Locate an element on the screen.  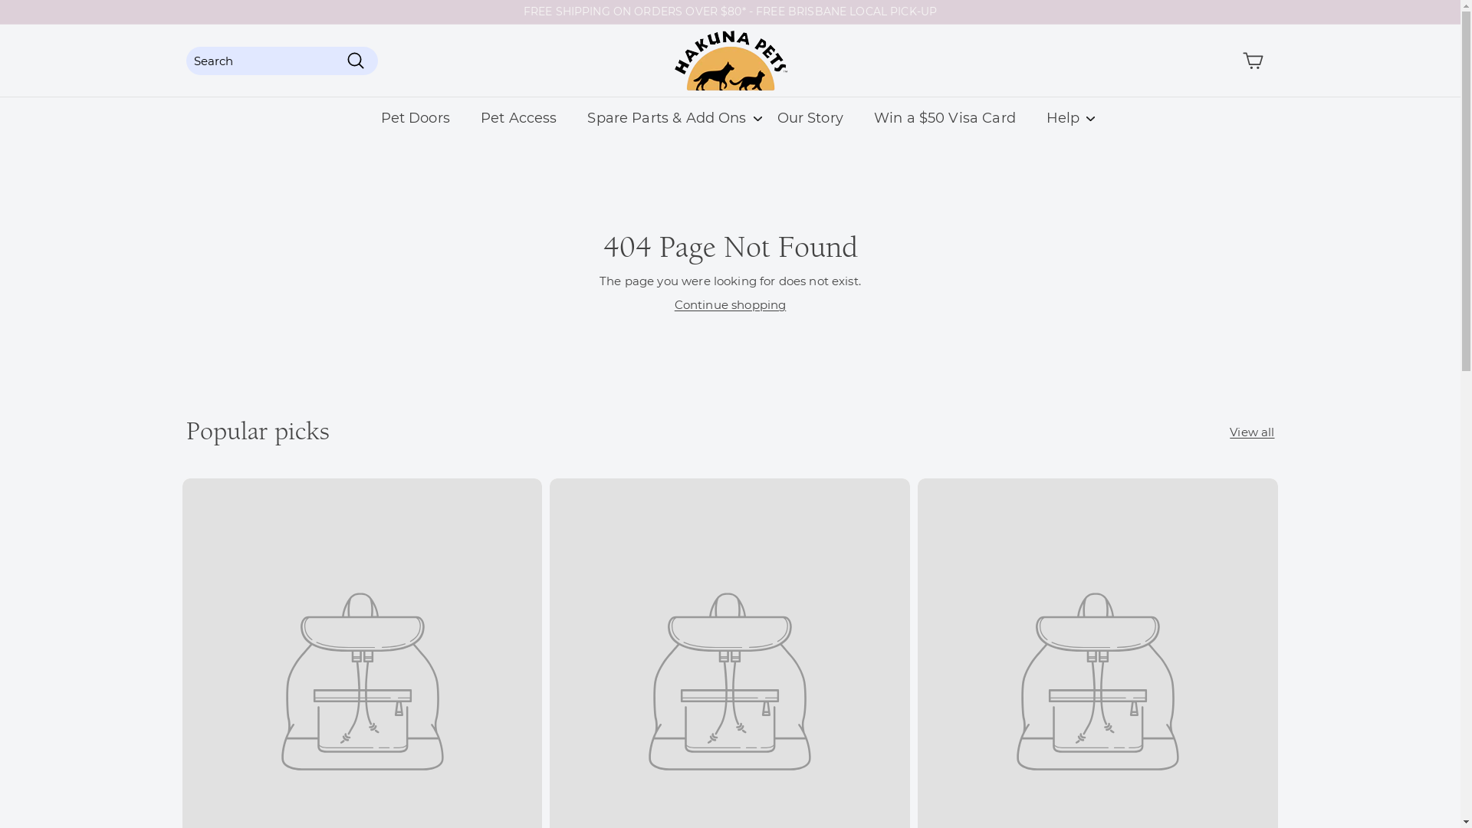
Win a $50 Visa Card is located at coordinates (945, 118).